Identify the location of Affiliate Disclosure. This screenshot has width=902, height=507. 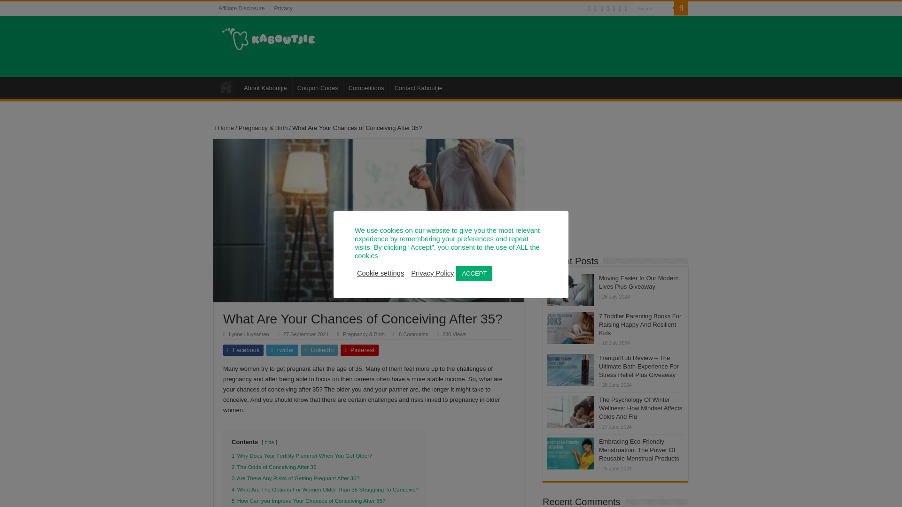
(241, 8).